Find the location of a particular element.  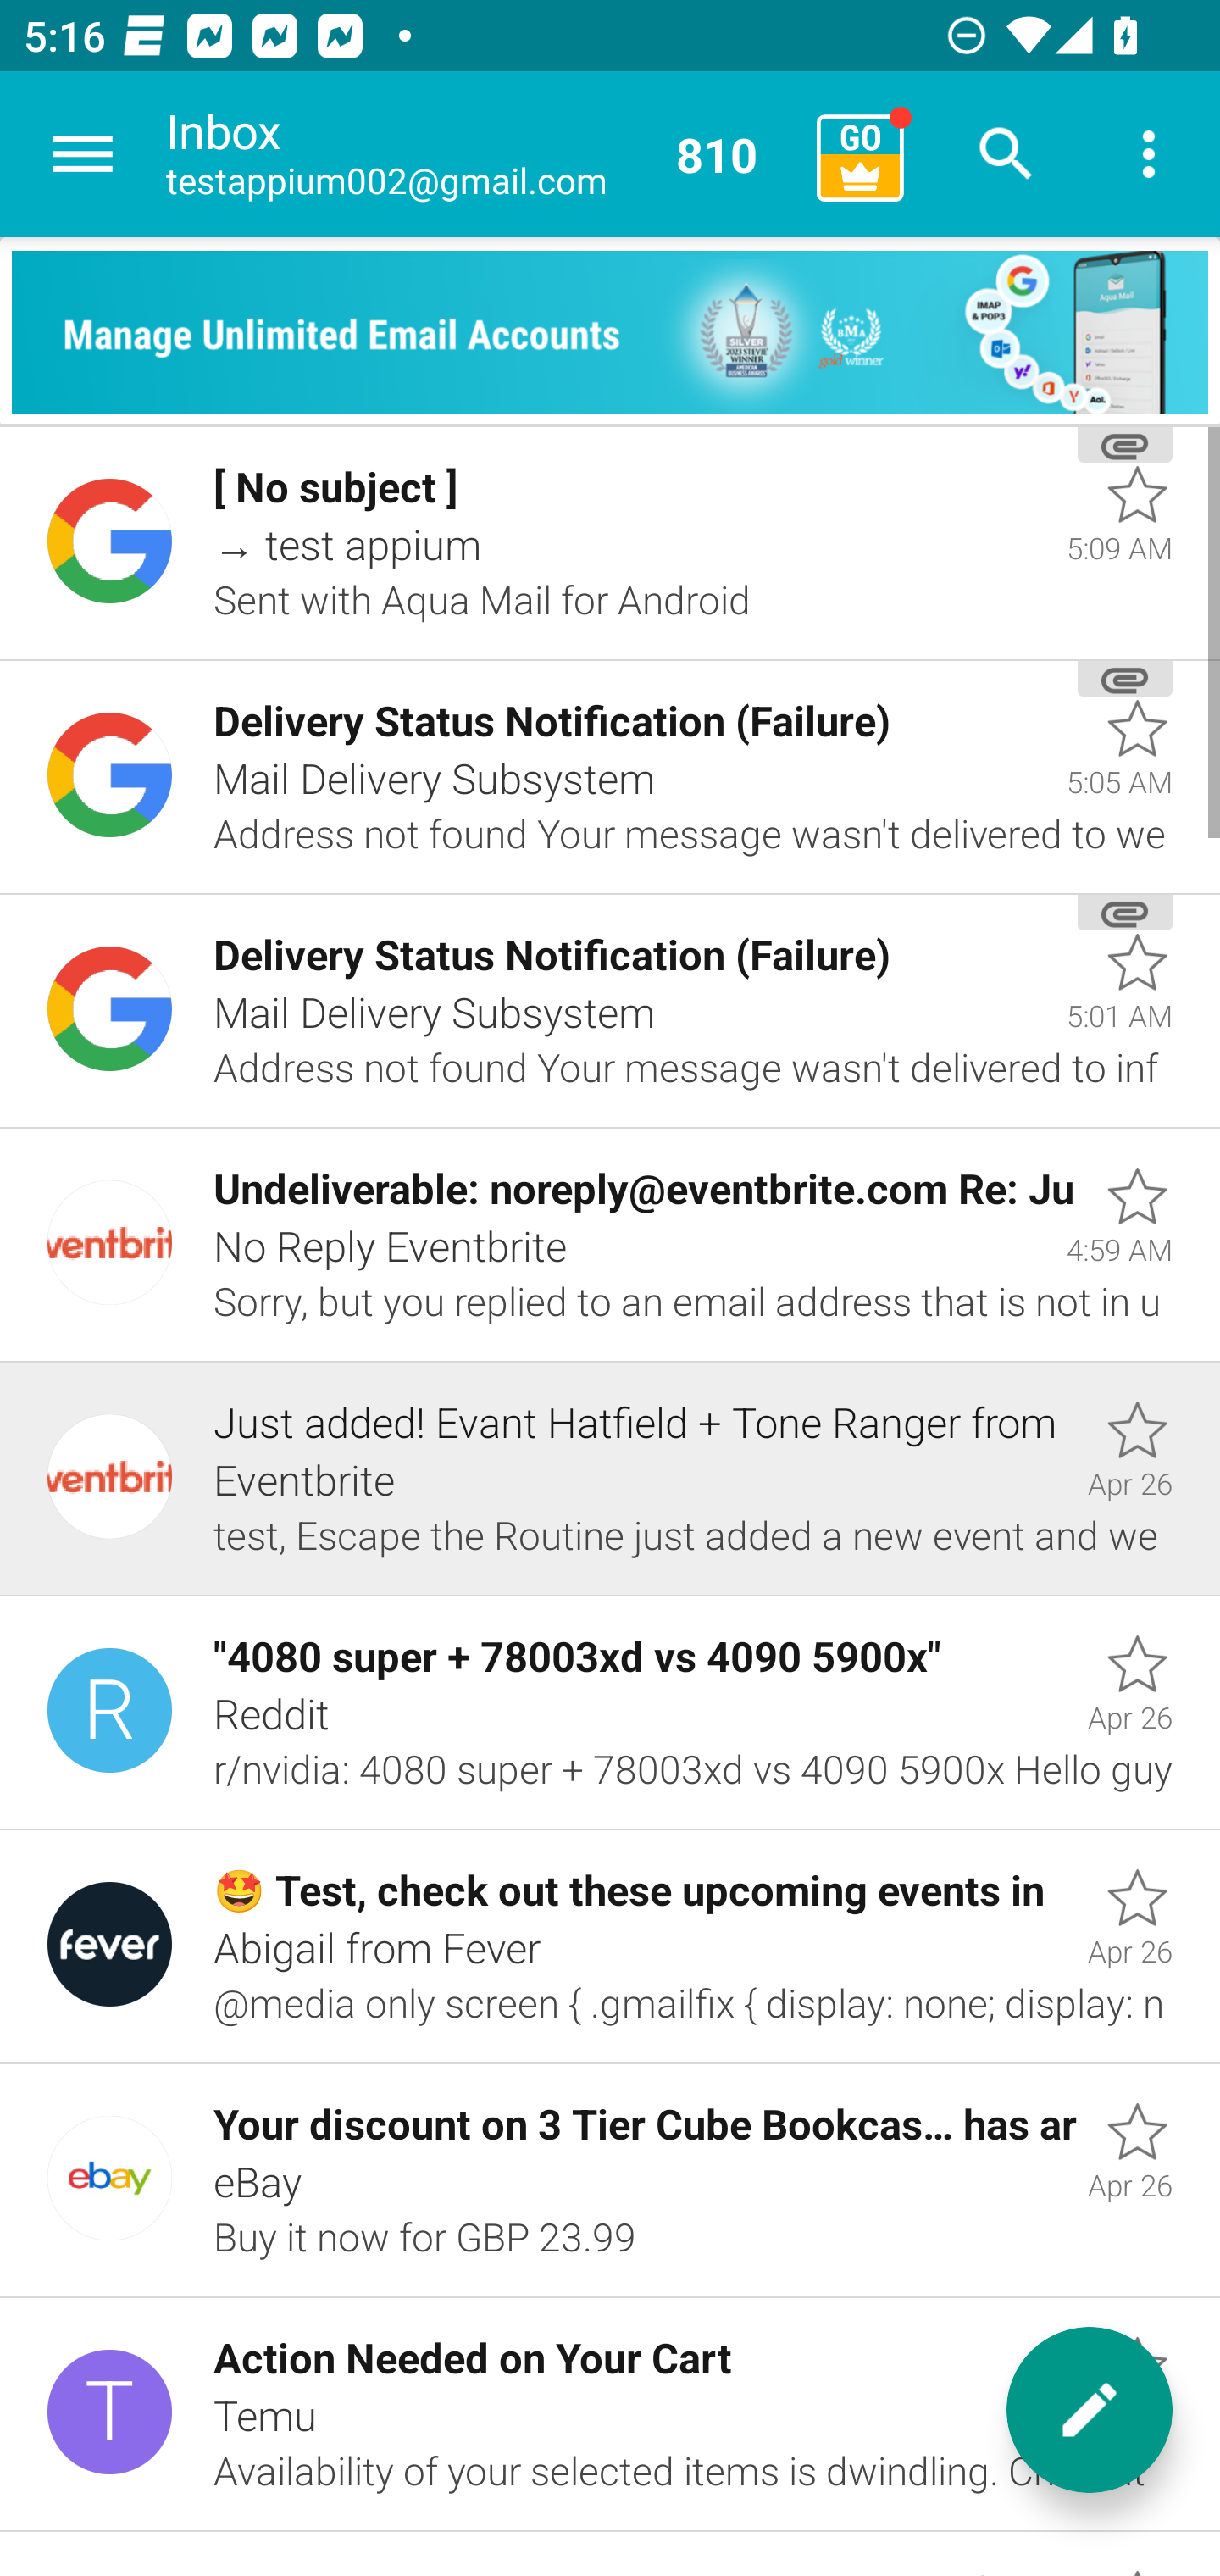

Navigate up is located at coordinates (83, 154).